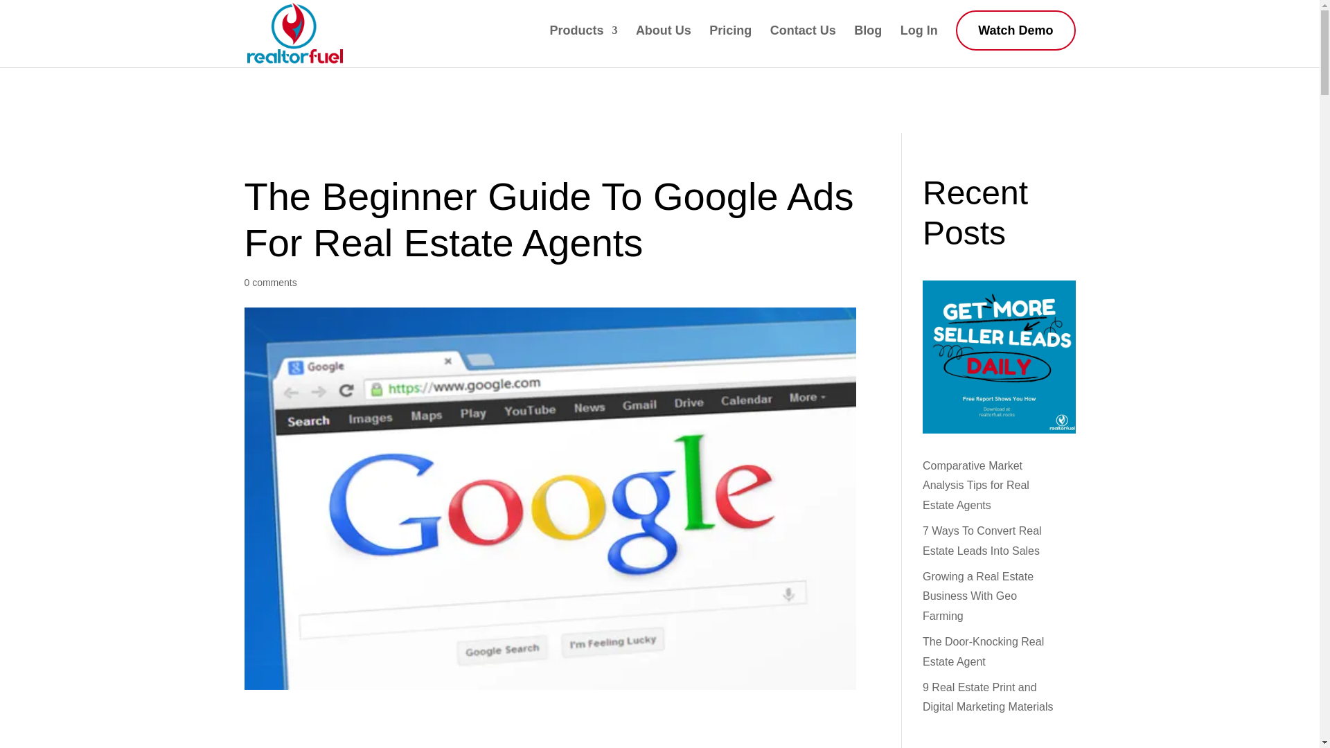  Describe the element at coordinates (583, 41) in the screenshot. I see `Products` at that location.